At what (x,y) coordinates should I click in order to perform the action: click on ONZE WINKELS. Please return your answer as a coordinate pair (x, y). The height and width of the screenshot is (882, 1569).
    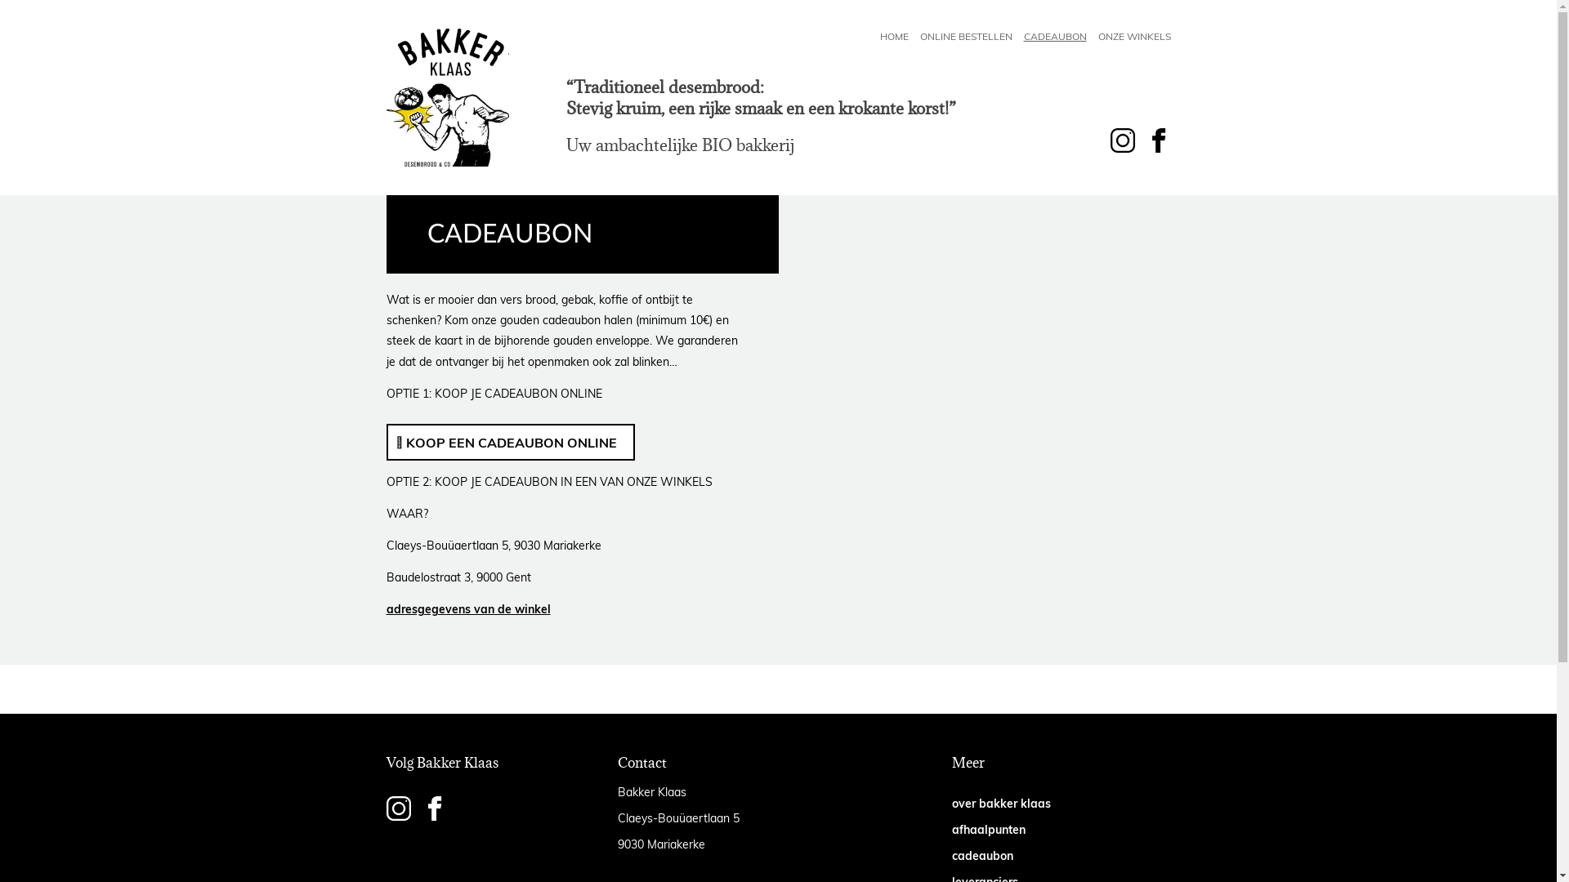
    Looking at the image, I should click on (1134, 36).